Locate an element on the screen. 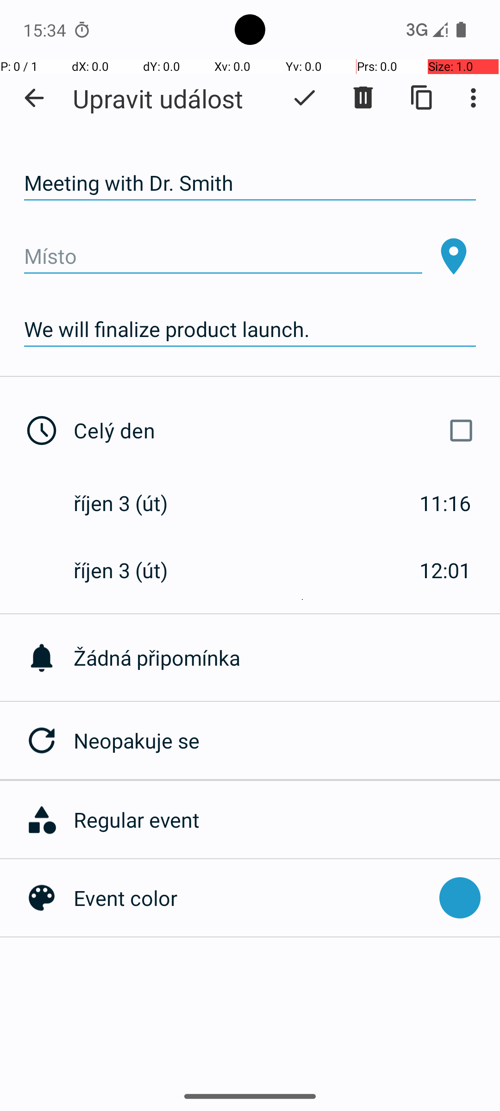 This screenshot has height=1111, width=500. Neopakuje se is located at coordinates (287, 741).